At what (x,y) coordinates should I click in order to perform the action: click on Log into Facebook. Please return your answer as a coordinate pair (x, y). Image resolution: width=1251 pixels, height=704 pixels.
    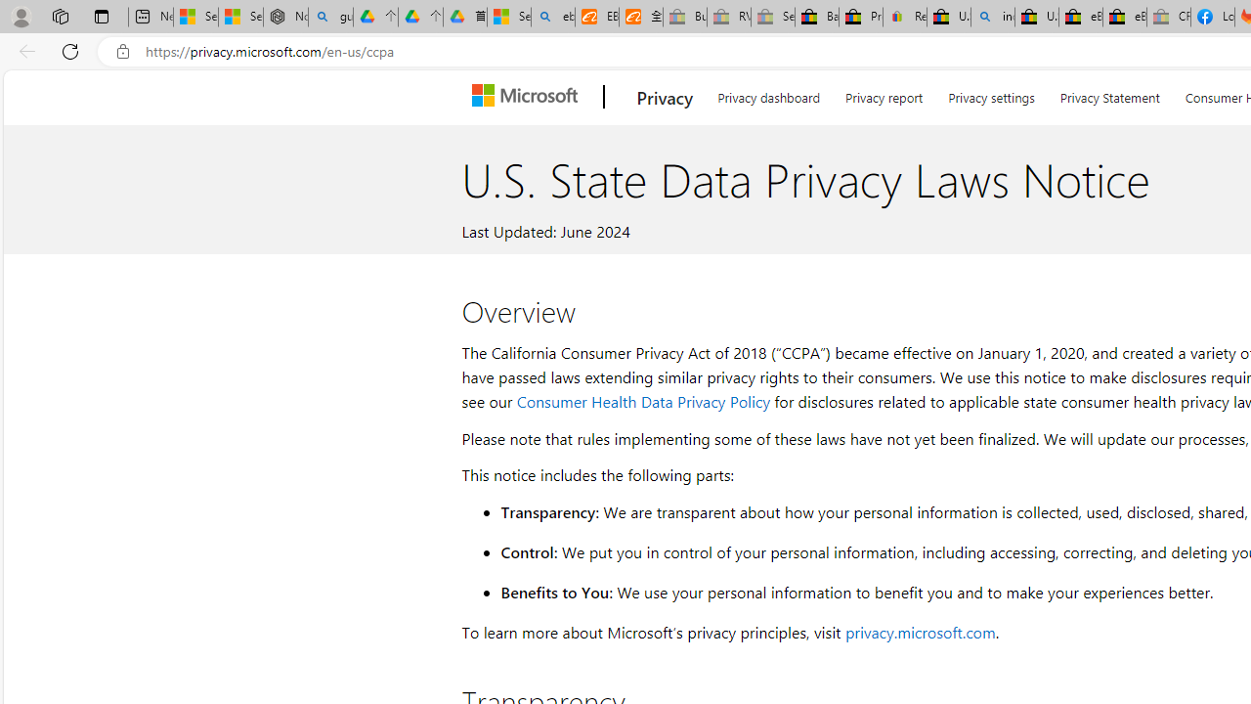
    Looking at the image, I should click on (1212, 18).